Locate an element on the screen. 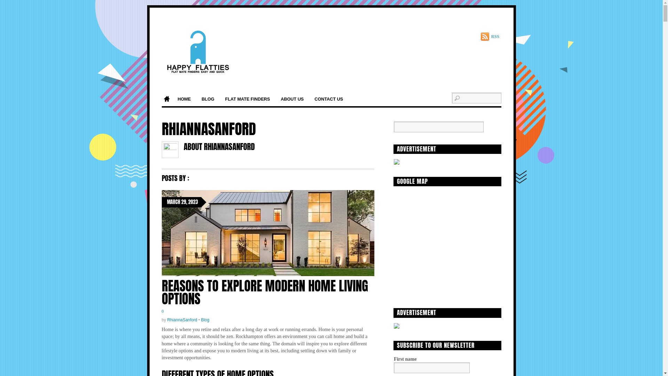  Happy Flatties is located at coordinates (198, 67).